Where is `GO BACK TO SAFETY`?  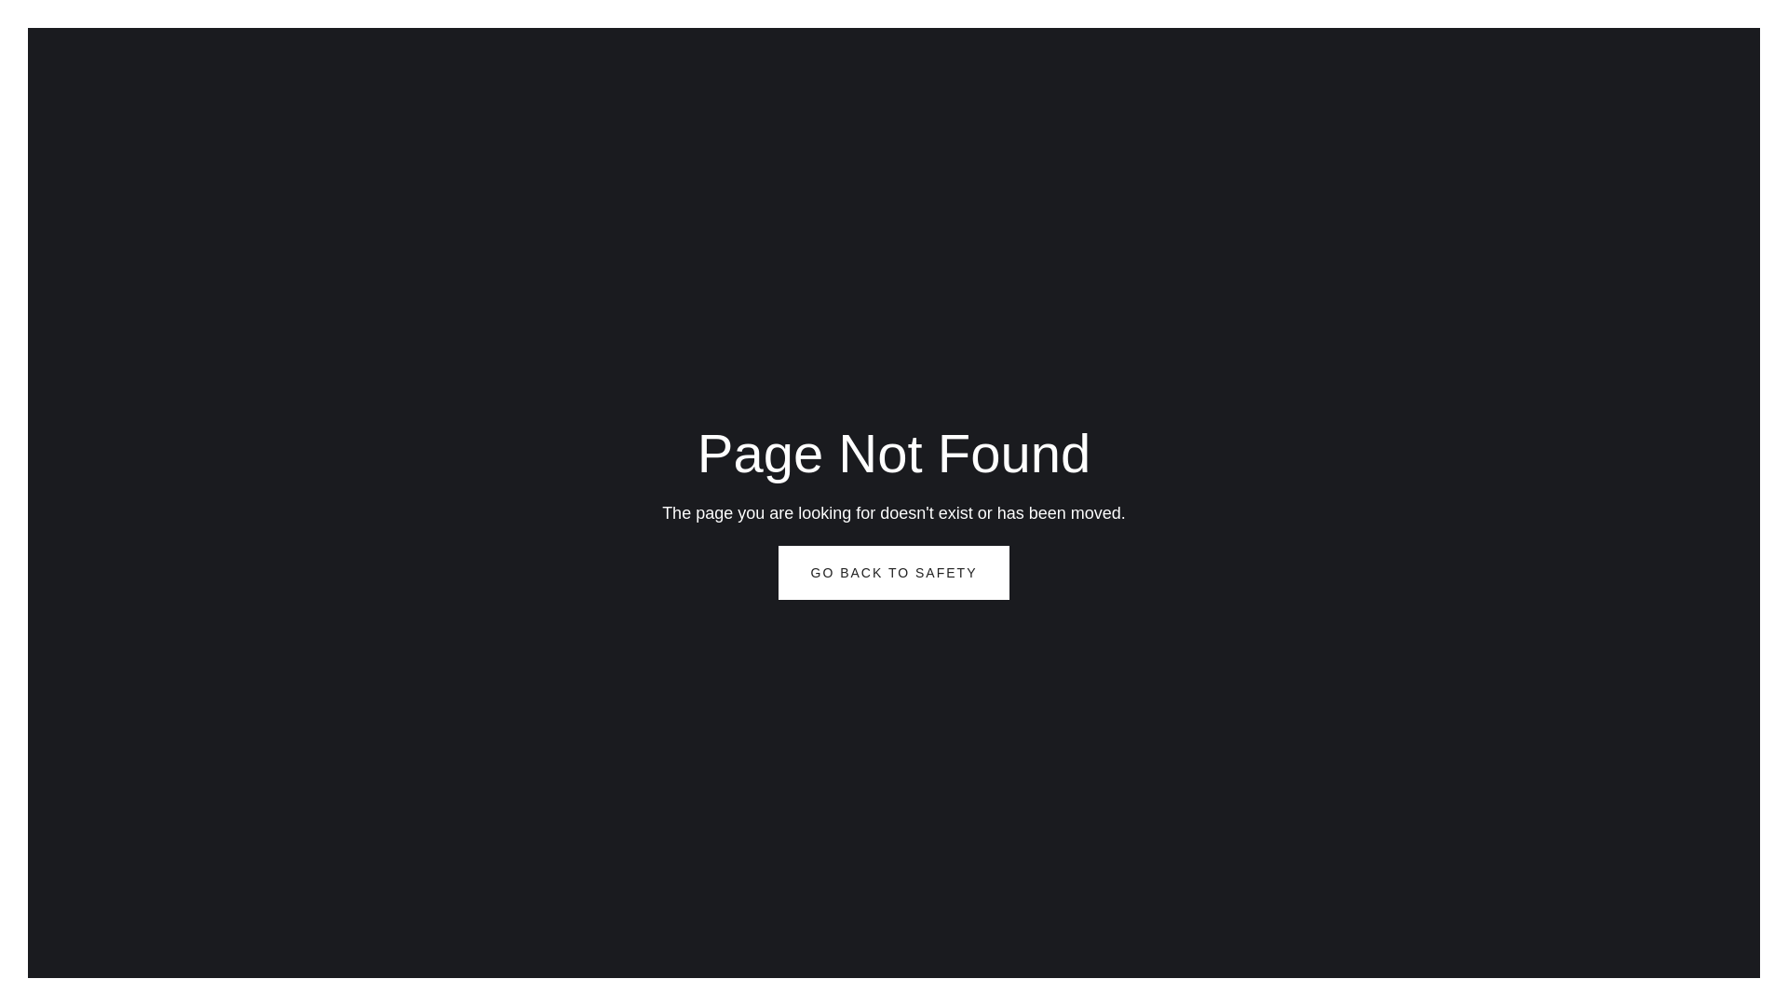 GO BACK TO SAFETY is located at coordinates (894, 573).